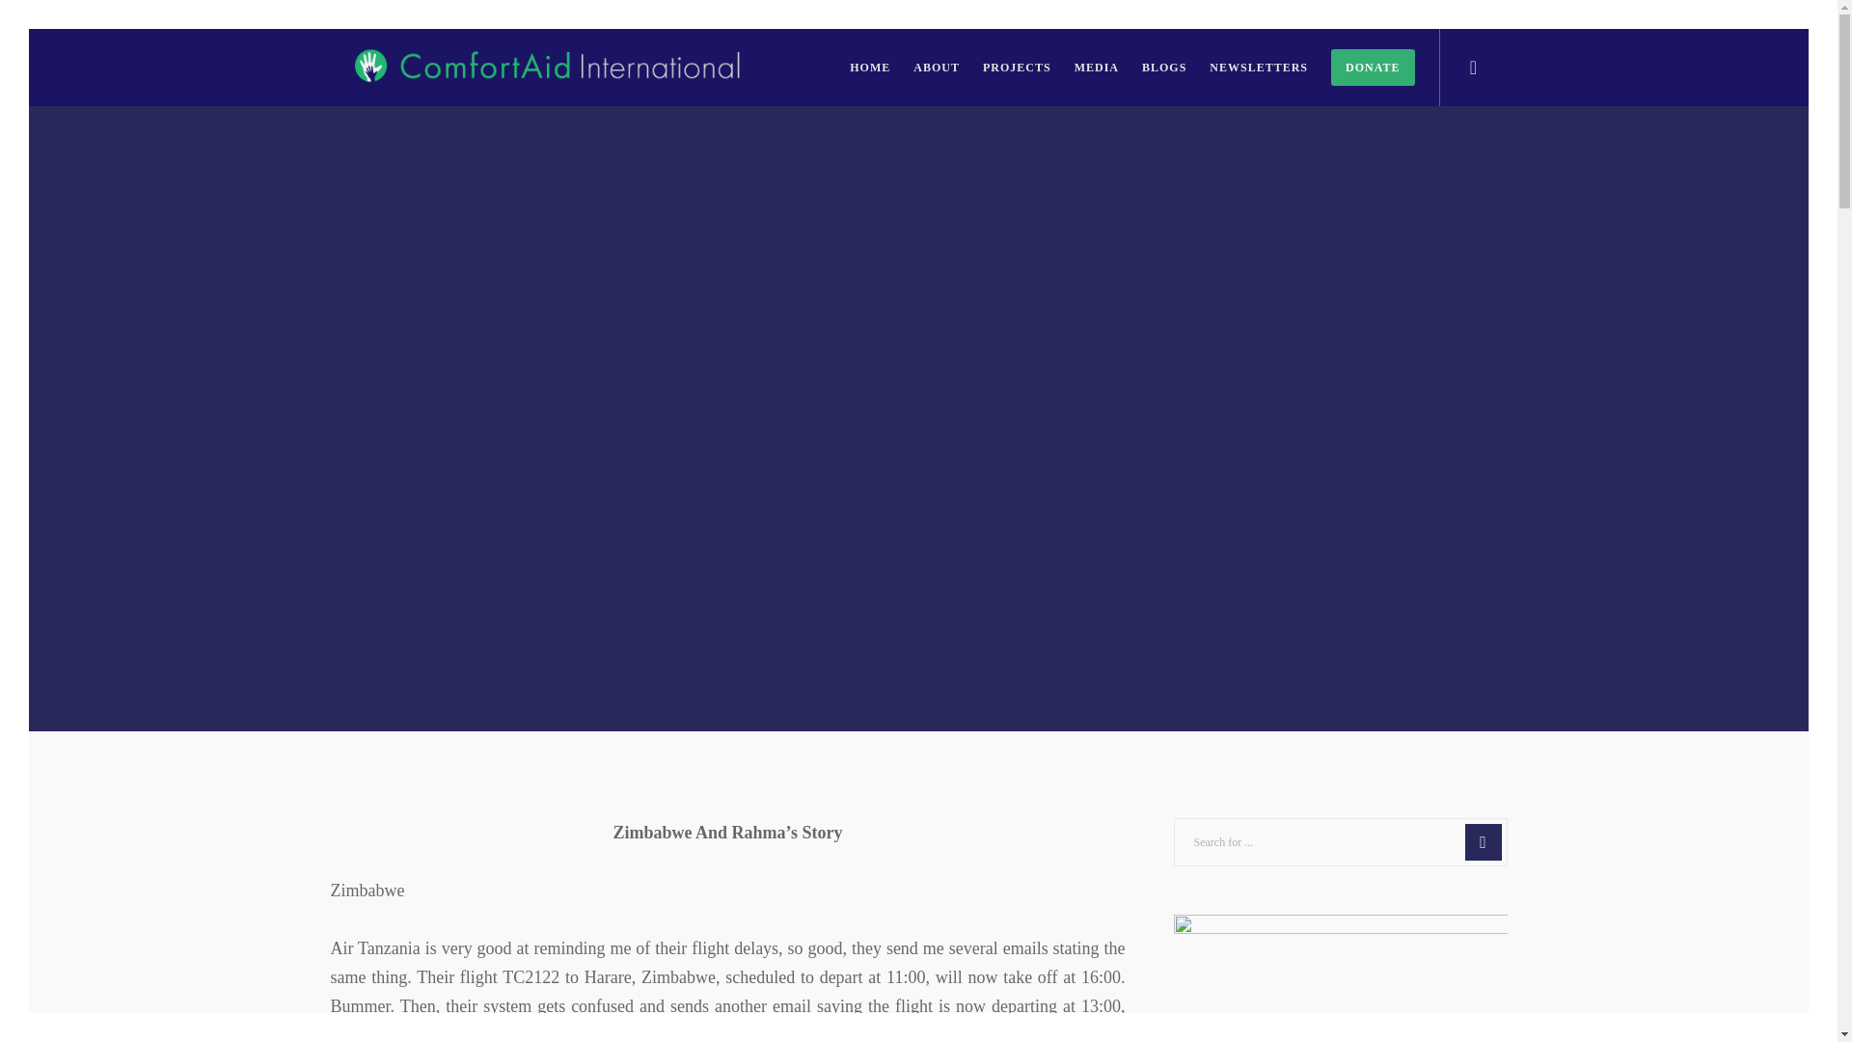 The width and height of the screenshot is (1852, 1042). What do you see at coordinates (1152, 68) in the screenshot?
I see `BLOGS` at bounding box center [1152, 68].